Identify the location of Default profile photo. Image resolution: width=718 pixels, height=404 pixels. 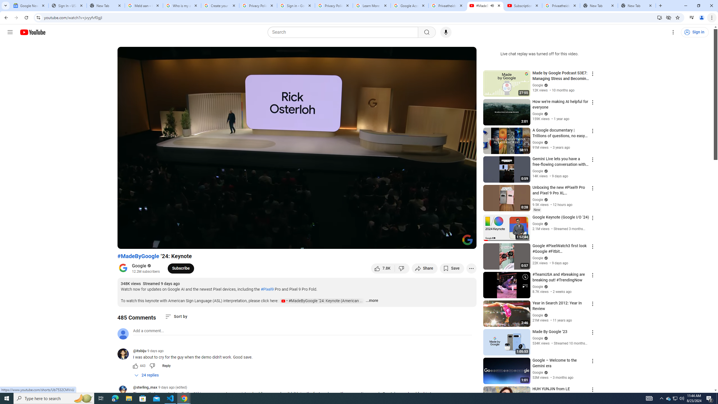
(123, 334).